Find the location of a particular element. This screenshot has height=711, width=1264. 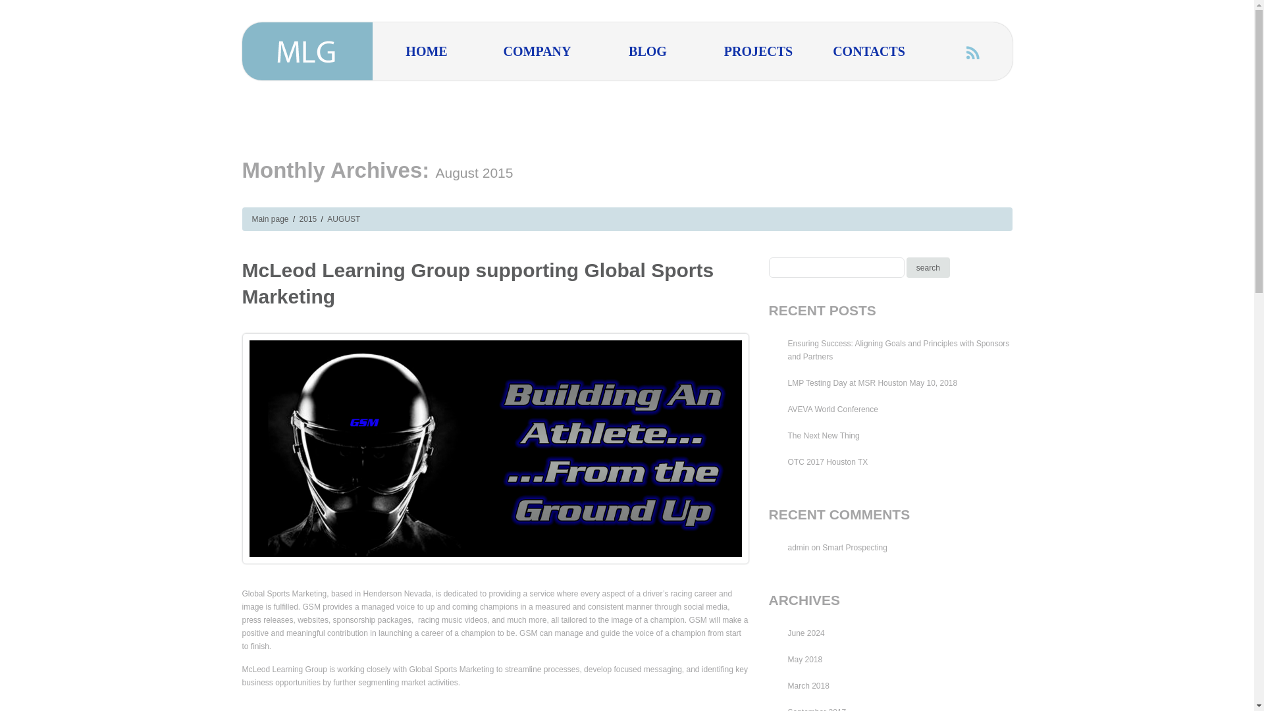

CONTACTS is located at coordinates (869, 51).